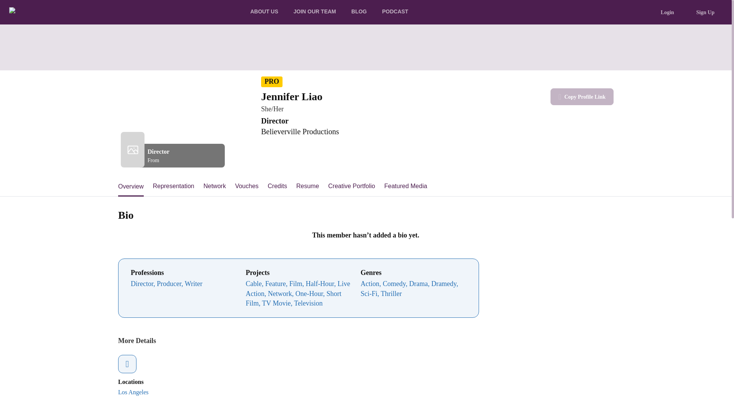 The image size is (734, 413). I want to click on Representation, so click(174, 187).